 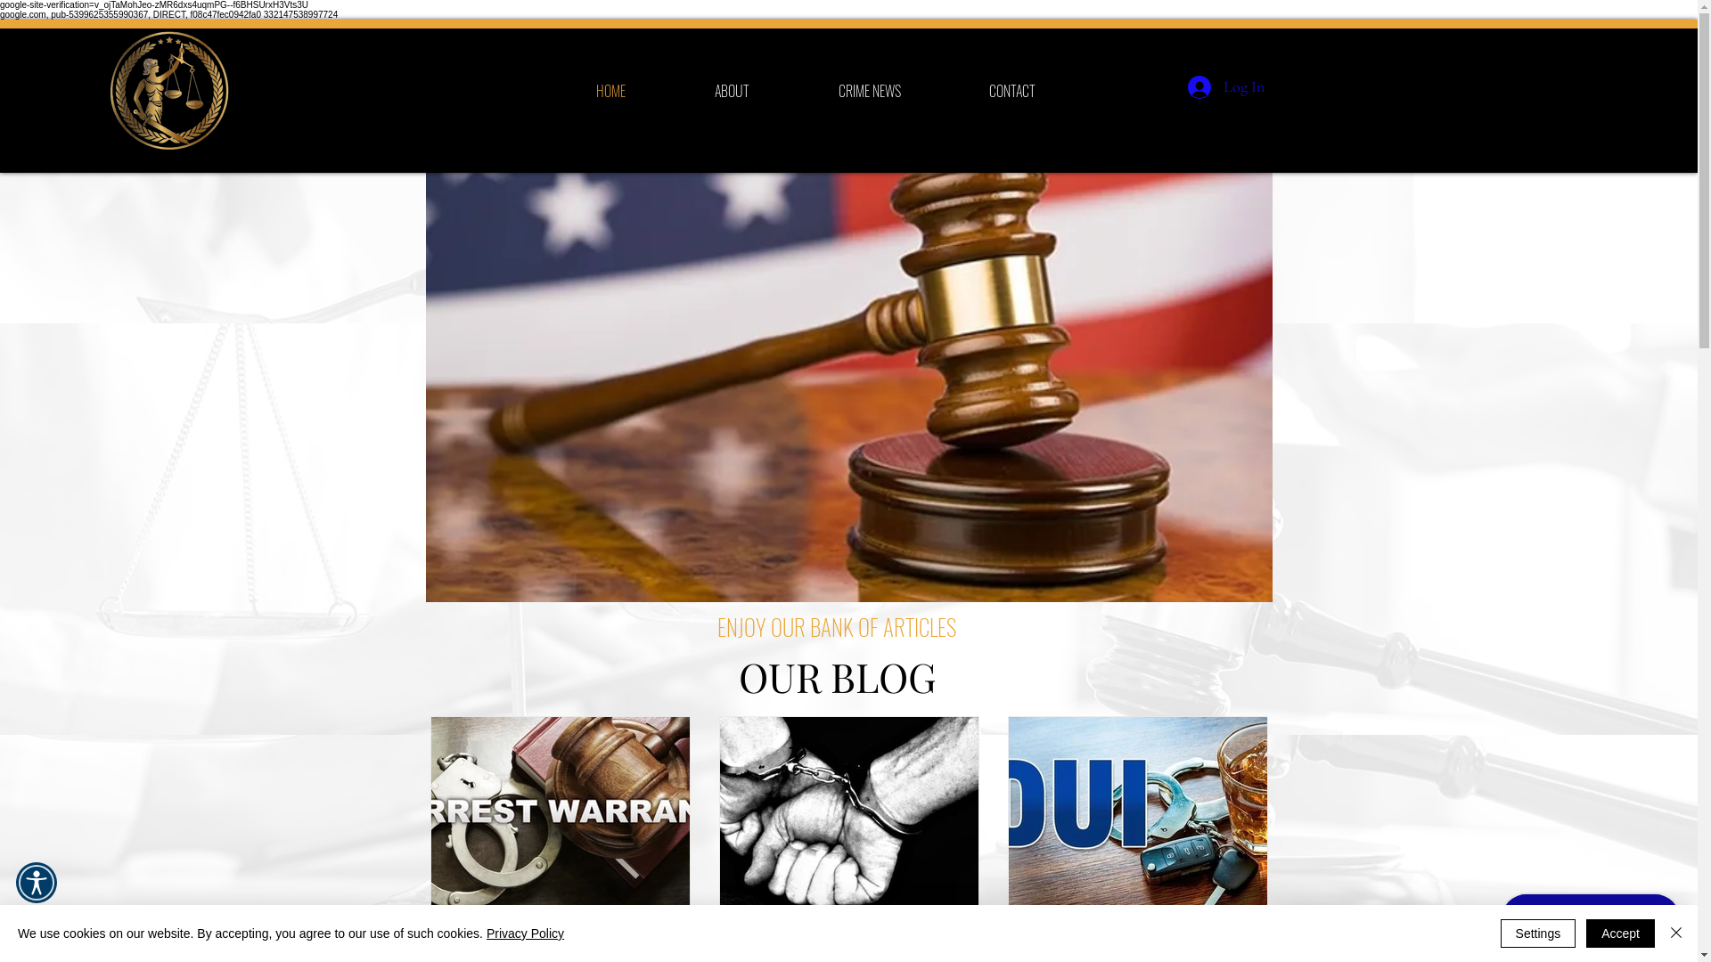 I want to click on Settings, so click(x=1538, y=933).